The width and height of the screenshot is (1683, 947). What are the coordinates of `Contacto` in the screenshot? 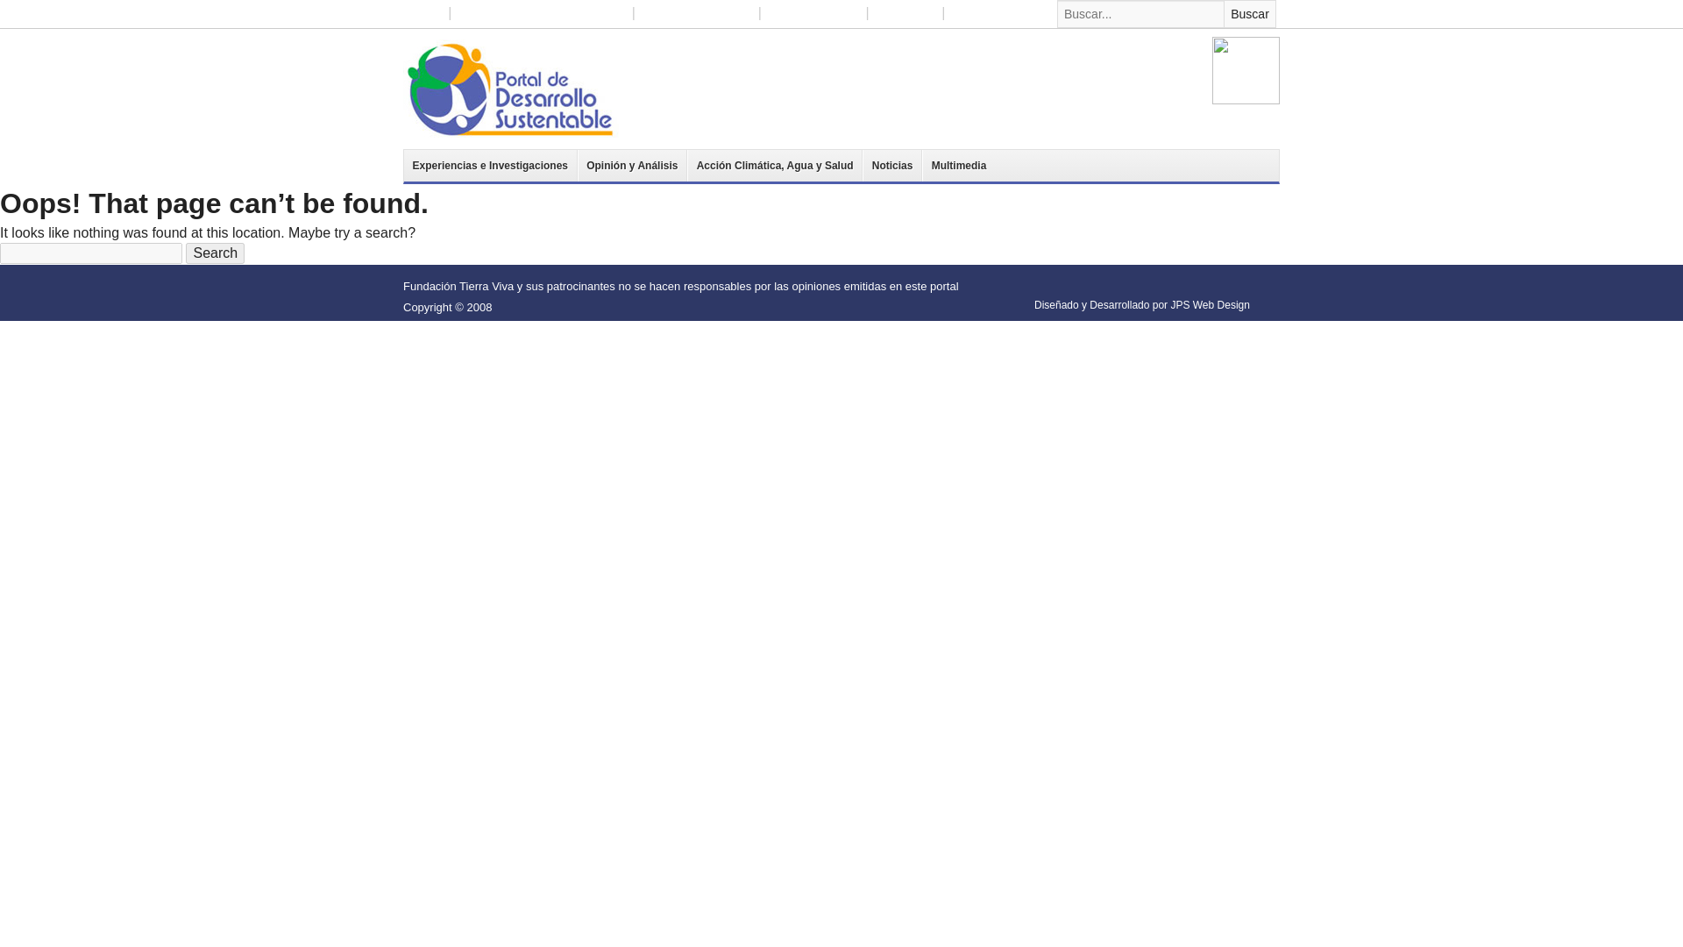 It's located at (973, 14).